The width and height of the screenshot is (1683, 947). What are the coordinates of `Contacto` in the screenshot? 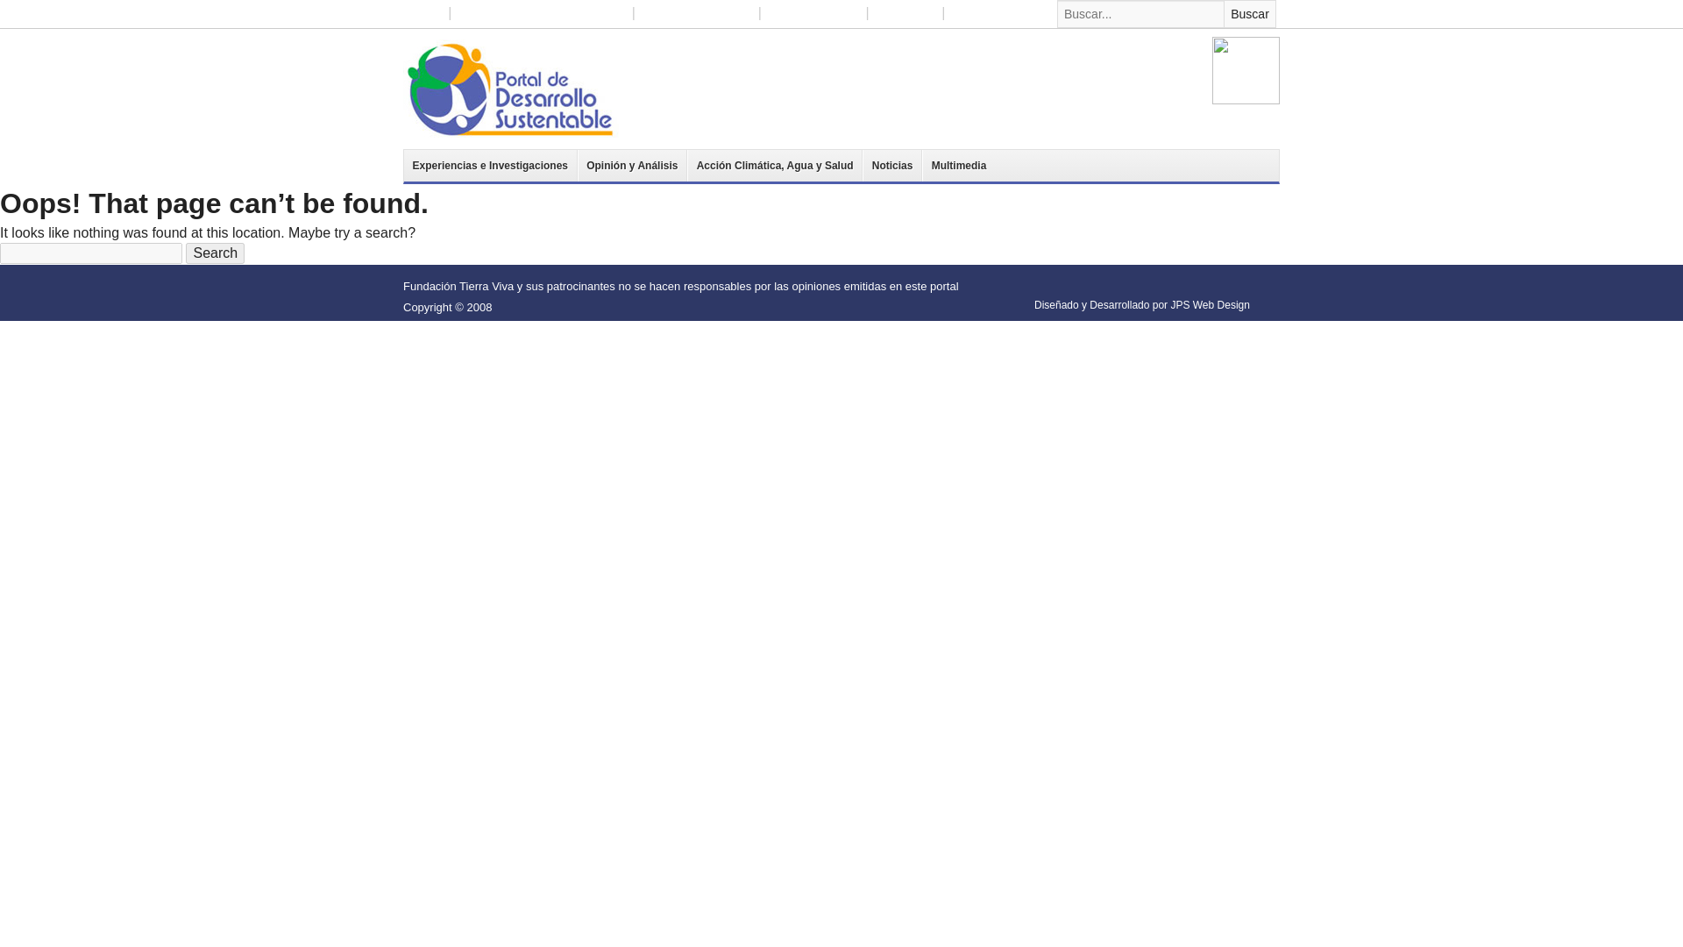 It's located at (973, 14).